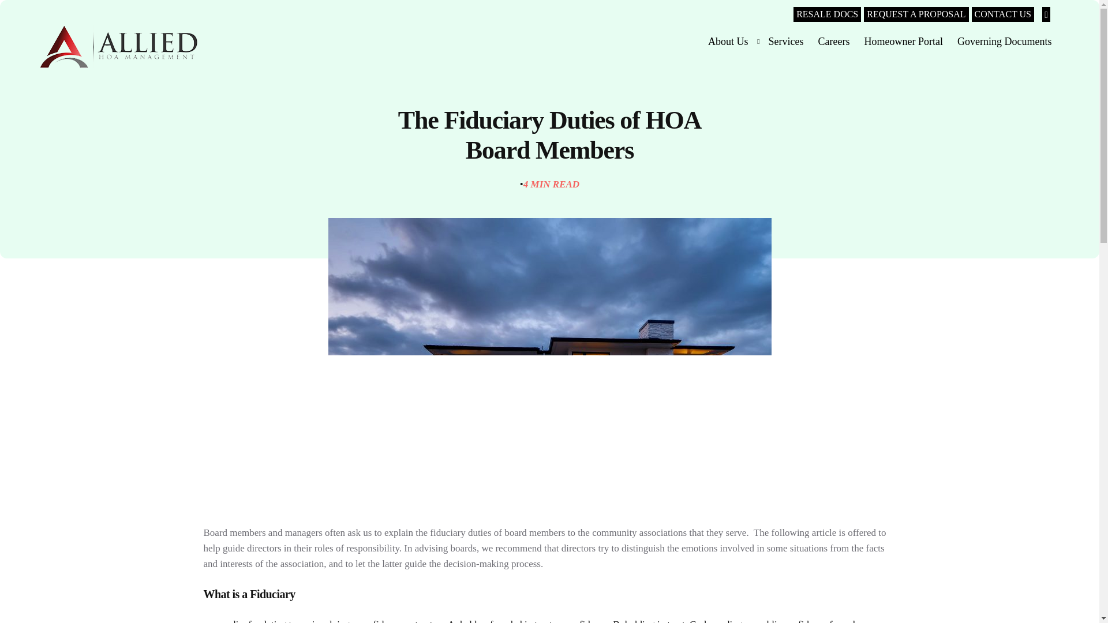 This screenshot has width=1108, height=623. I want to click on Services, so click(786, 40).